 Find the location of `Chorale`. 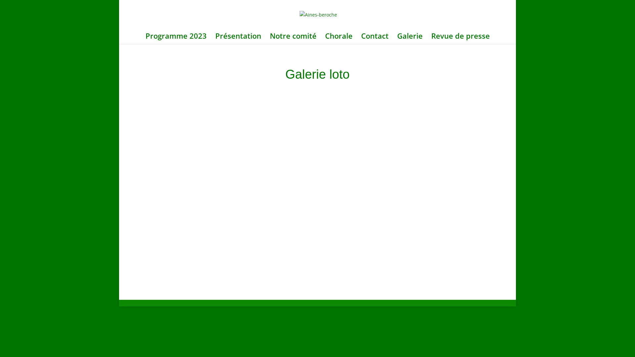

Chorale is located at coordinates (339, 39).